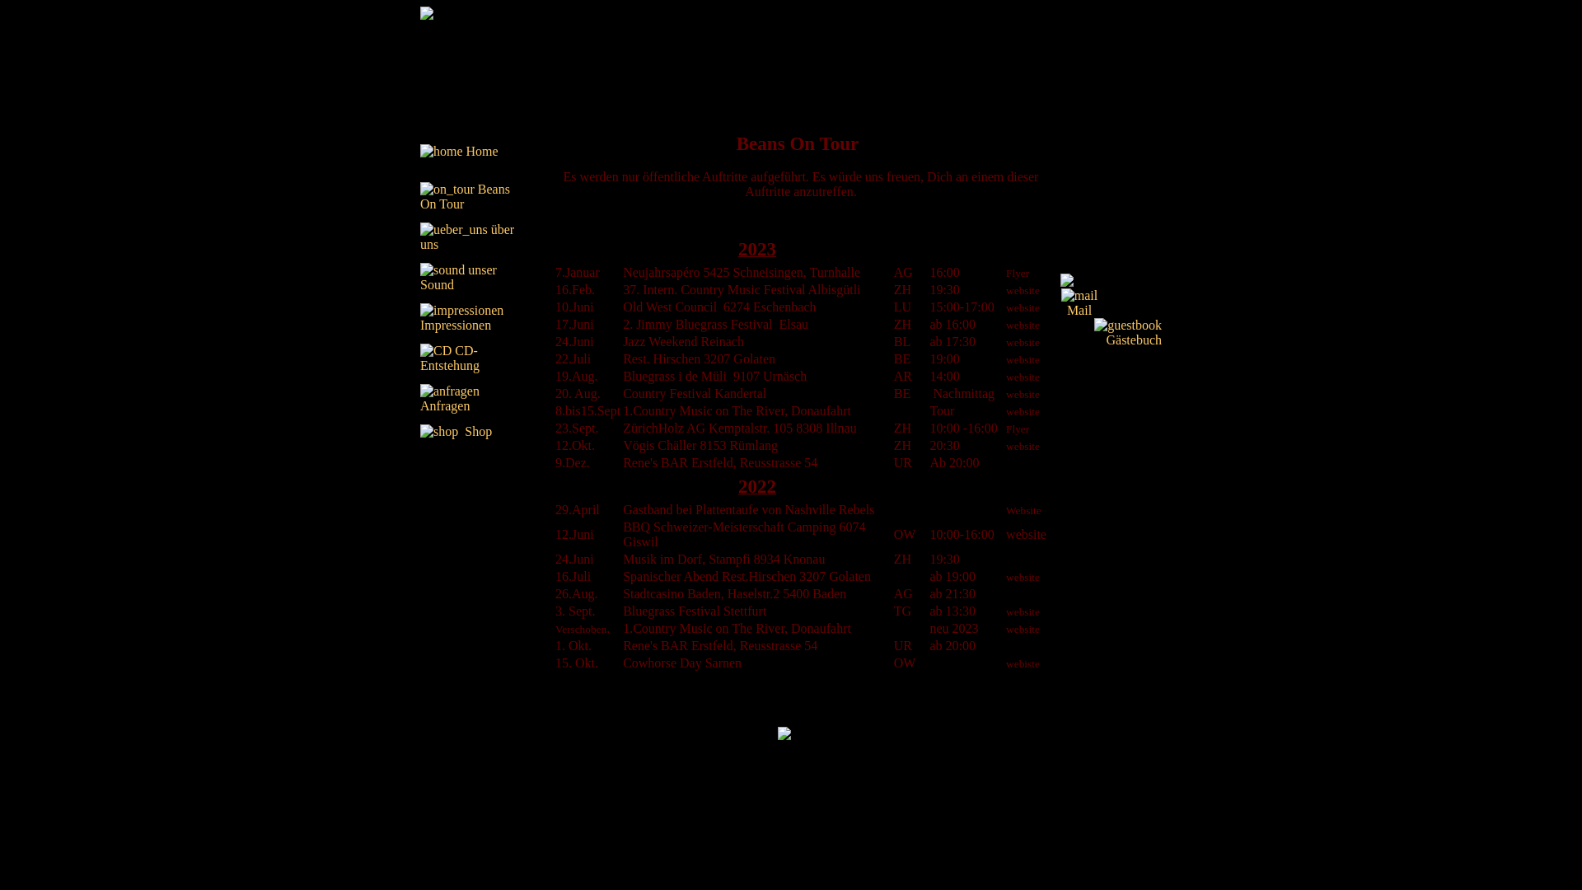 The height and width of the screenshot is (890, 1582). Describe the element at coordinates (478, 432) in the screenshot. I see `Shop` at that location.